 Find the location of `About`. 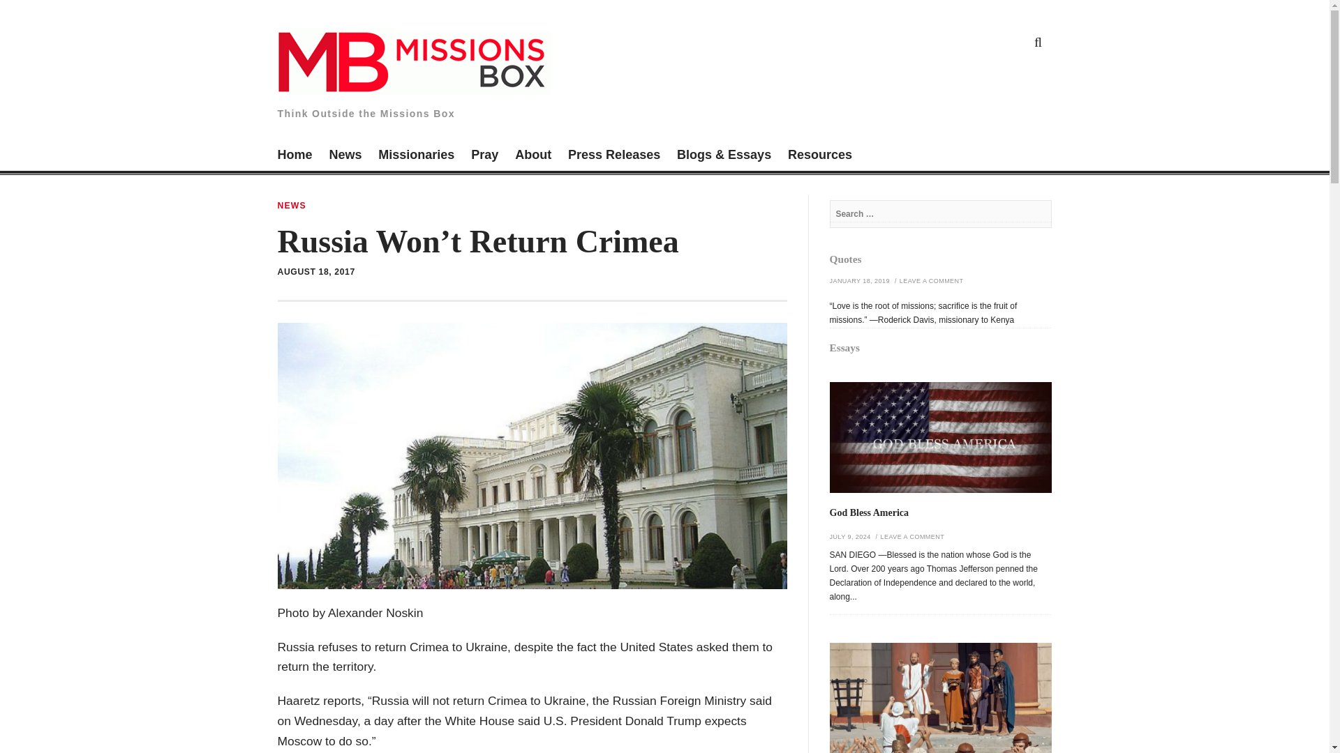

About is located at coordinates (533, 156).